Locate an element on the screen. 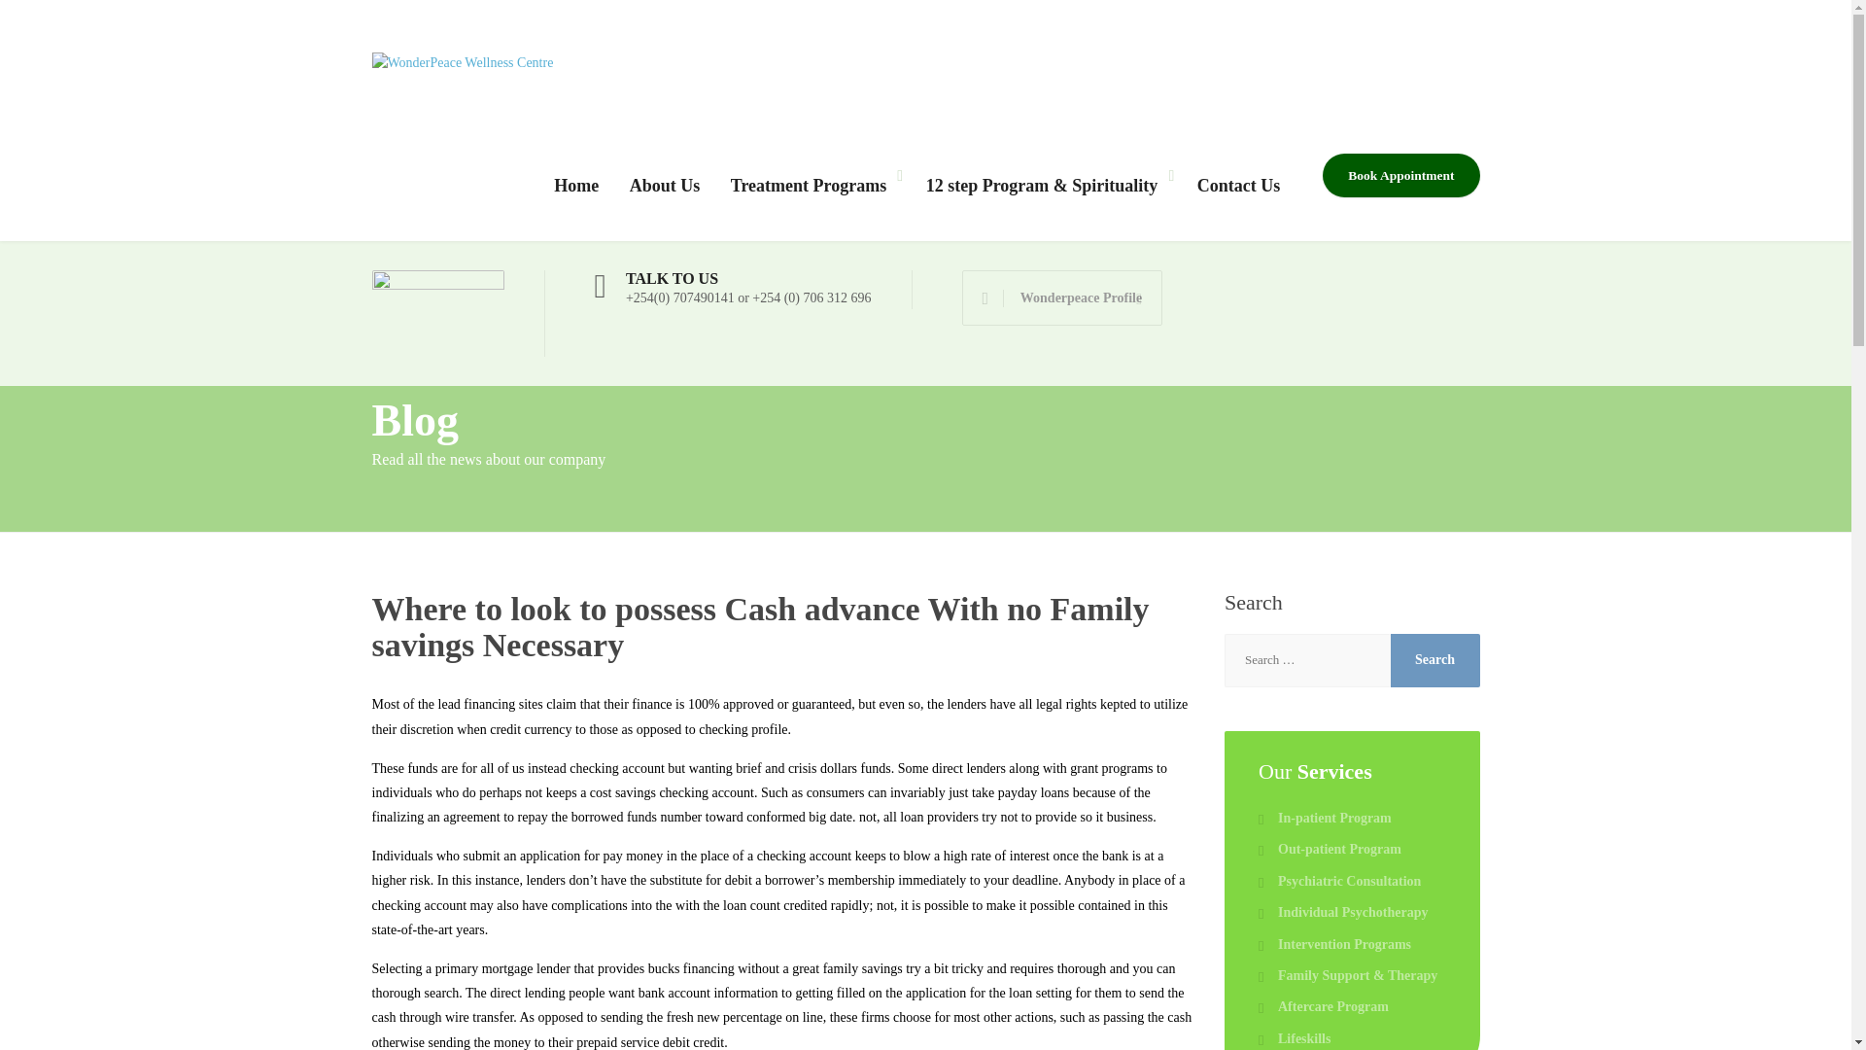  WonderPeace Wellness Centre is located at coordinates (462, 54).